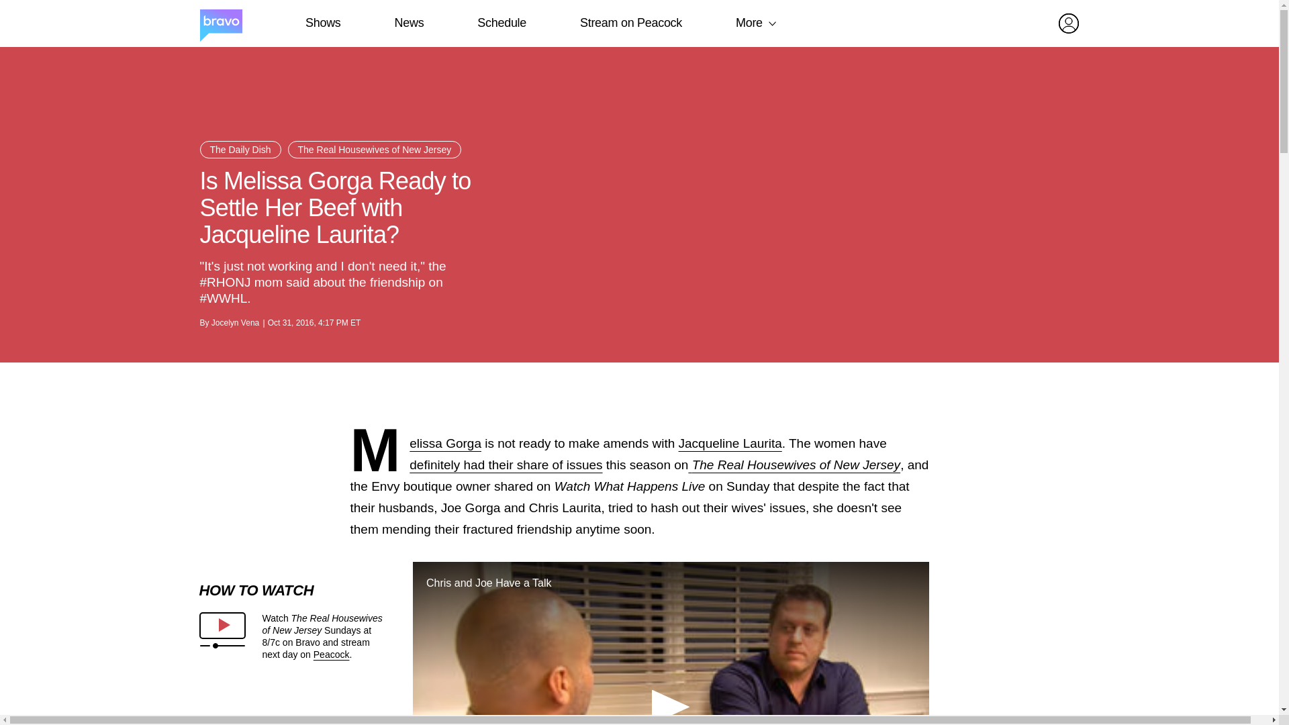 The height and width of the screenshot is (725, 1289). What do you see at coordinates (375, 149) in the screenshot?
I see `The Real Housewives of New Jersey` at bounding box center [375, 149].